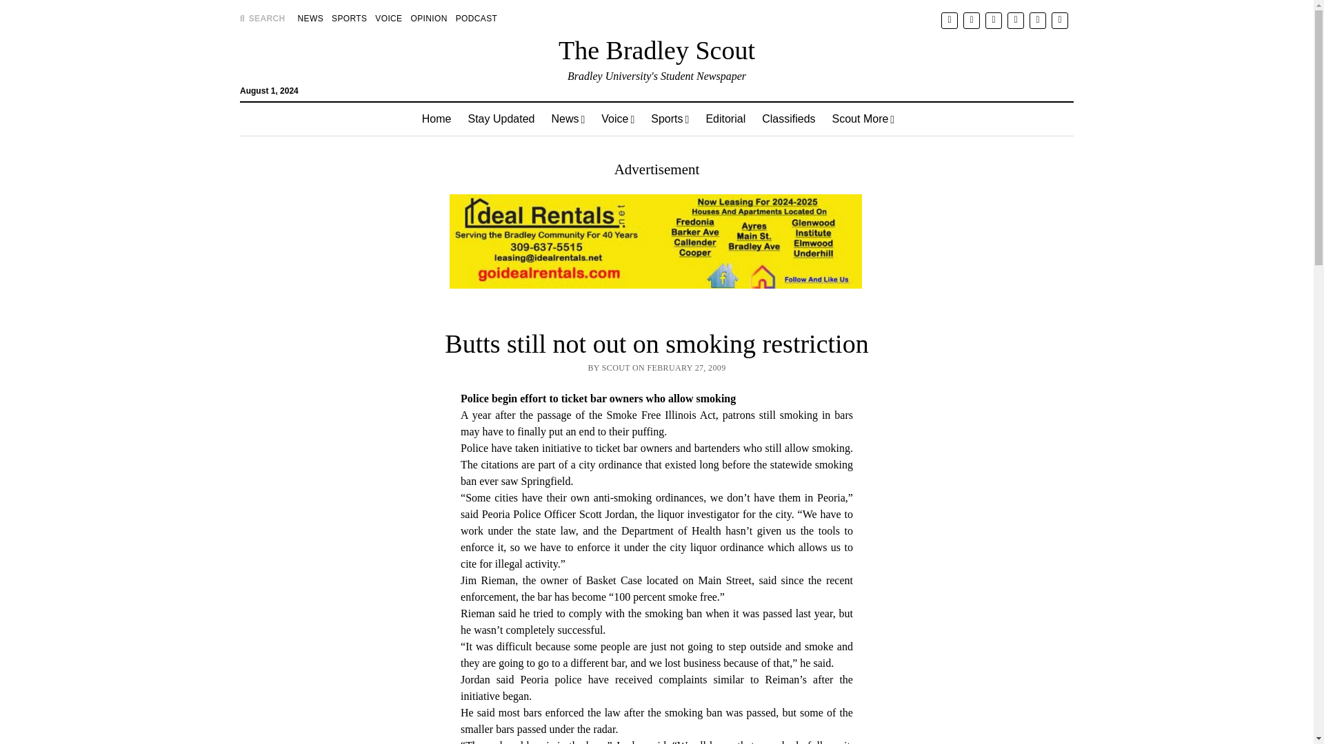  What do you see at coordinates (788, 118) in the screenshot?
I see `Classifieds` at bounding box center [788, 118].